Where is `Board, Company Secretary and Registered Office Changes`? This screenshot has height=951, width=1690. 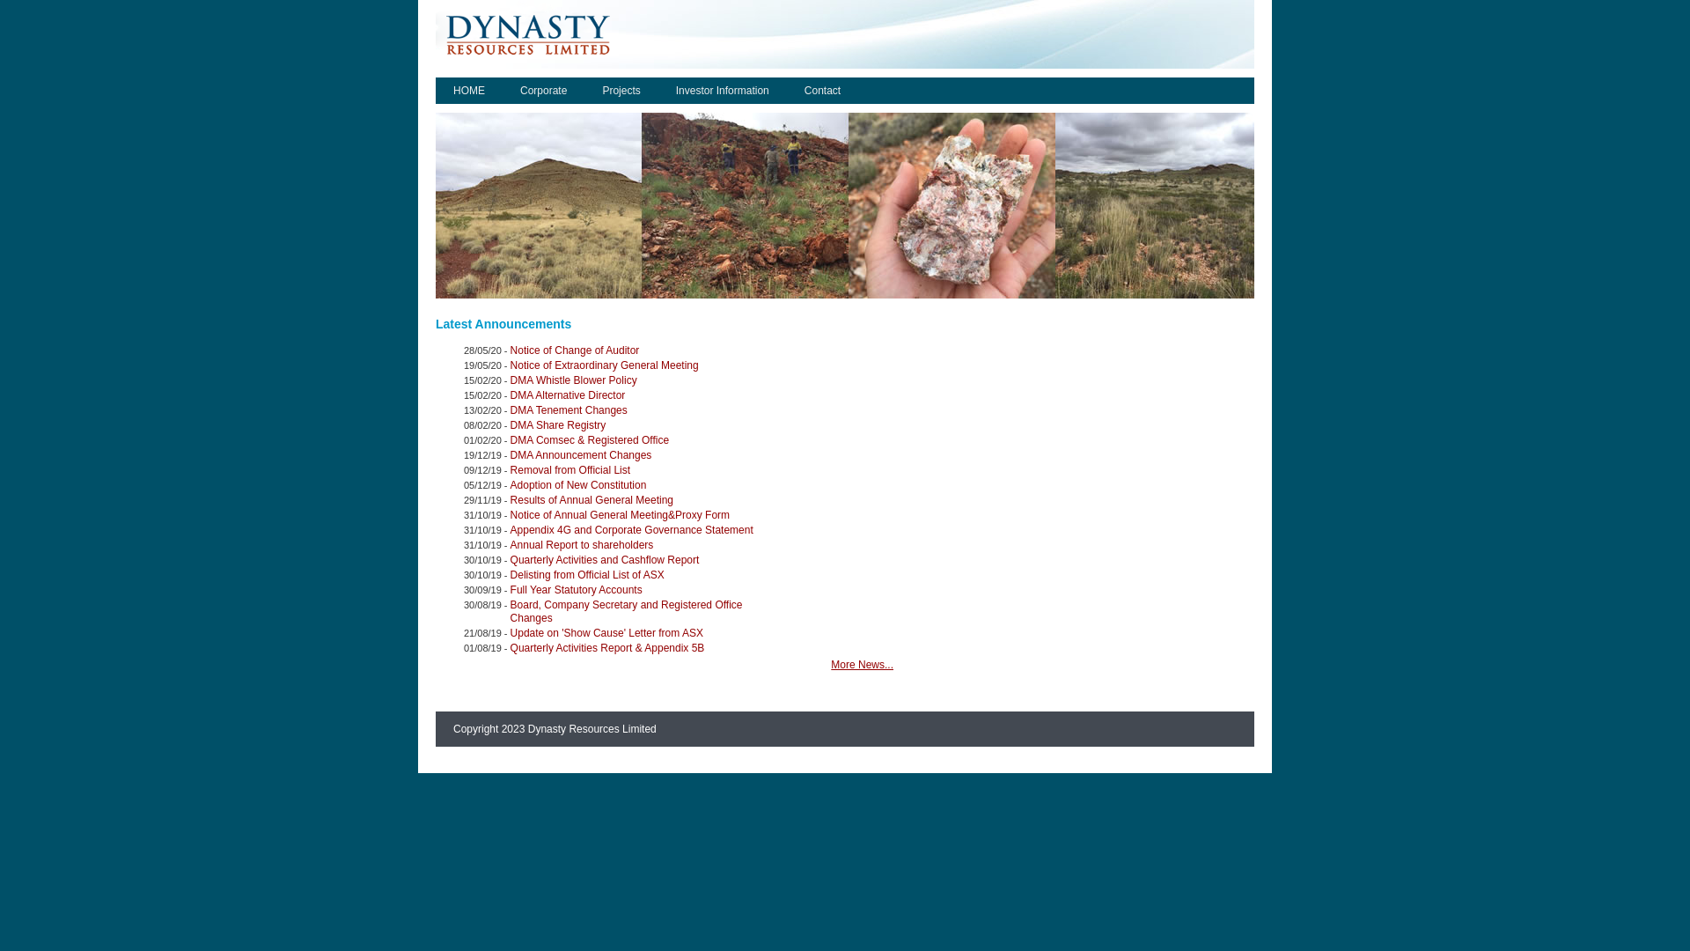 Board, Company Secretary and Registered Office Changes is located at coordinates (641, 612).